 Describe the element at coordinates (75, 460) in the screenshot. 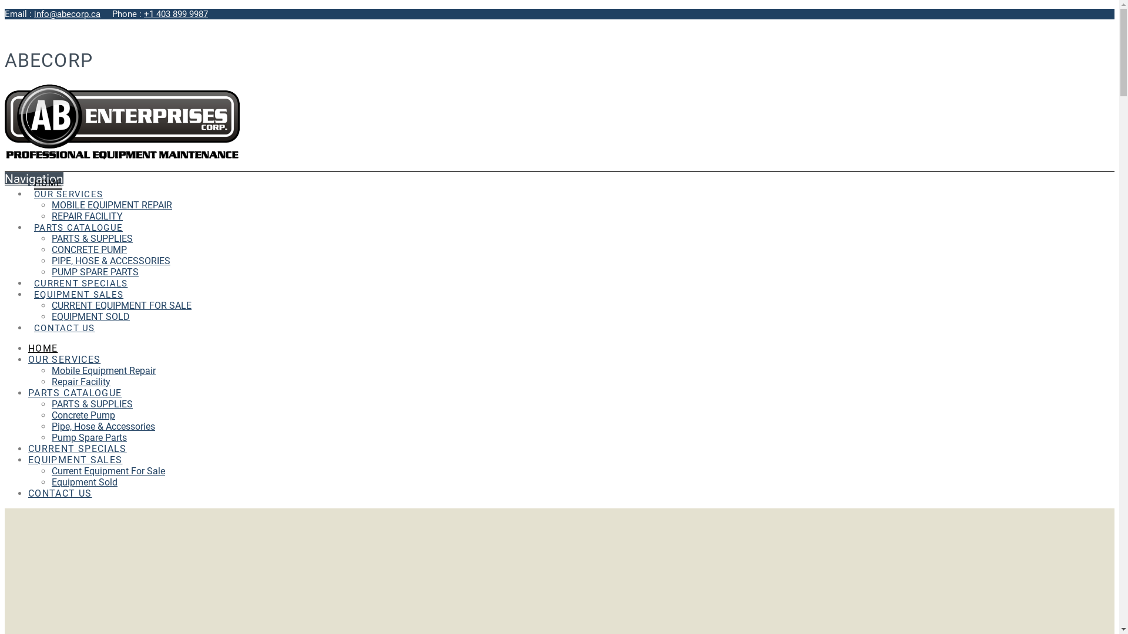

I see `EQUIPMENT SALES` at that location.